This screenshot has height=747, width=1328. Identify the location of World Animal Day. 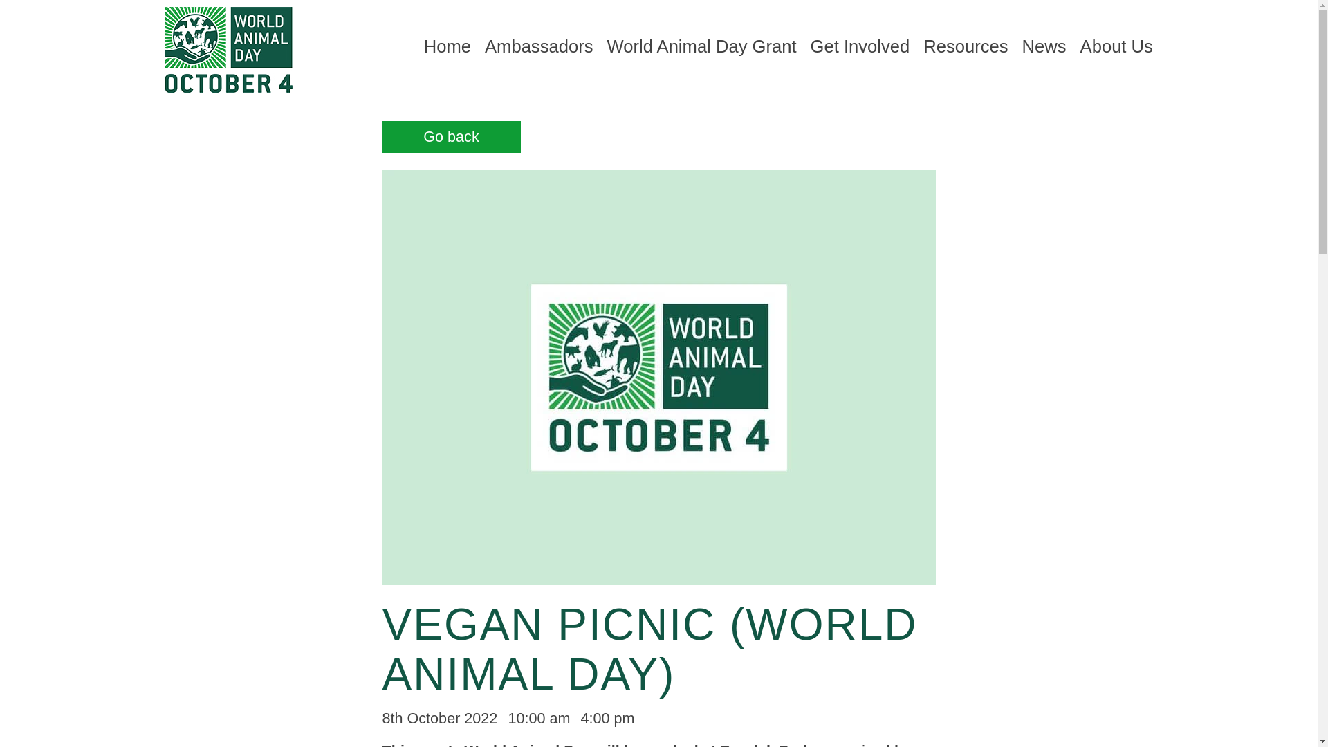
(228, 51).